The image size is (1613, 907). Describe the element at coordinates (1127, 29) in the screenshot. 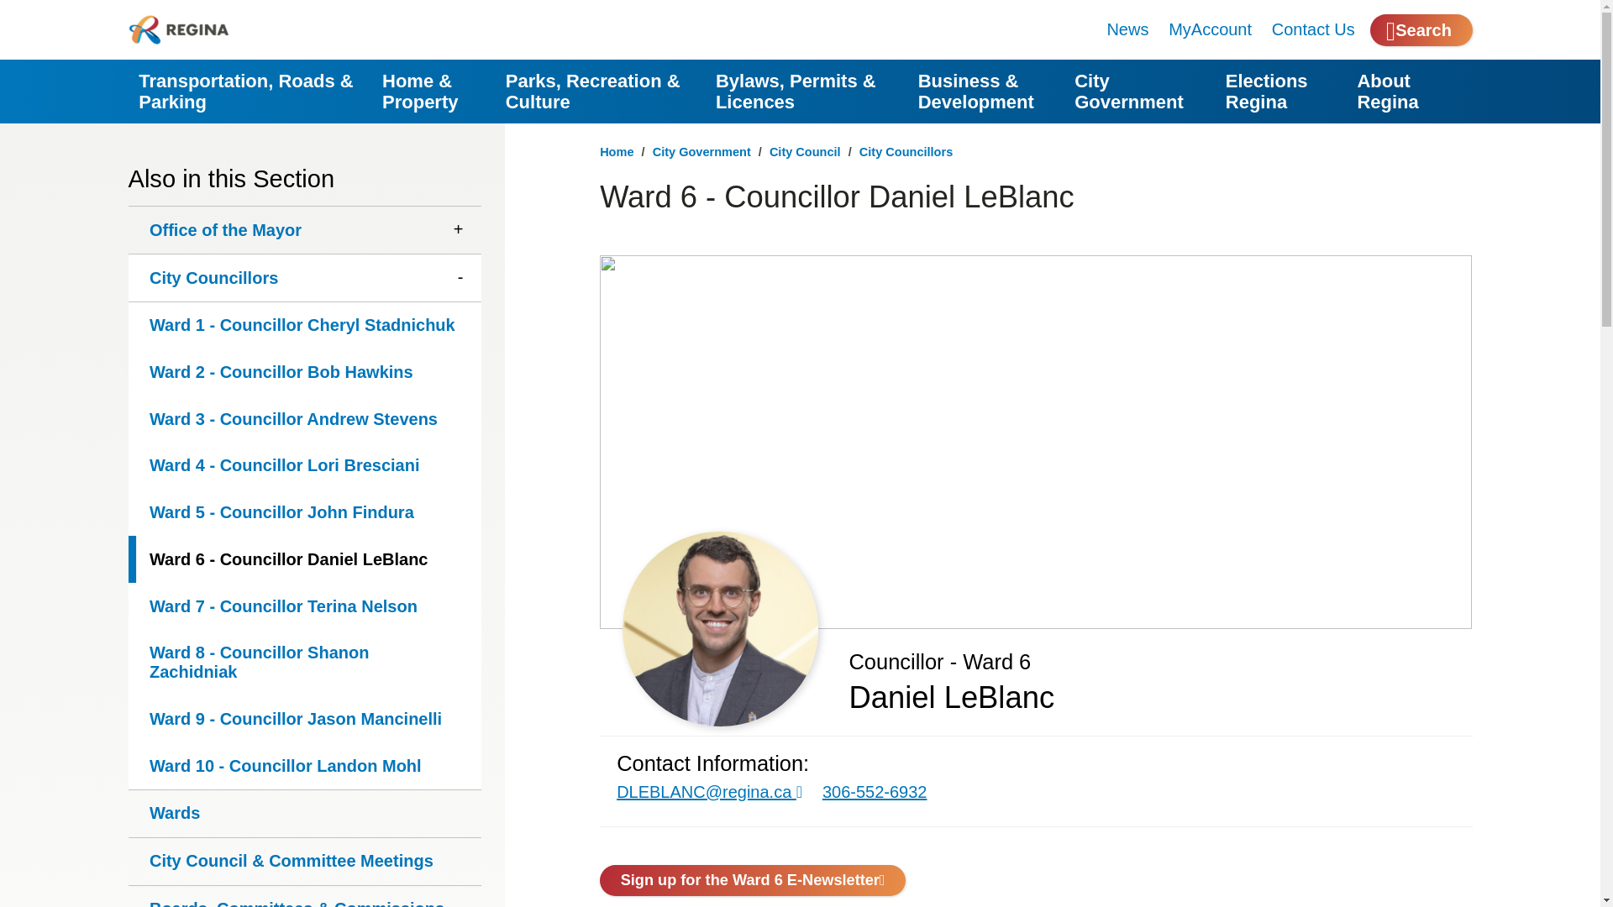

I see `News` at that location.